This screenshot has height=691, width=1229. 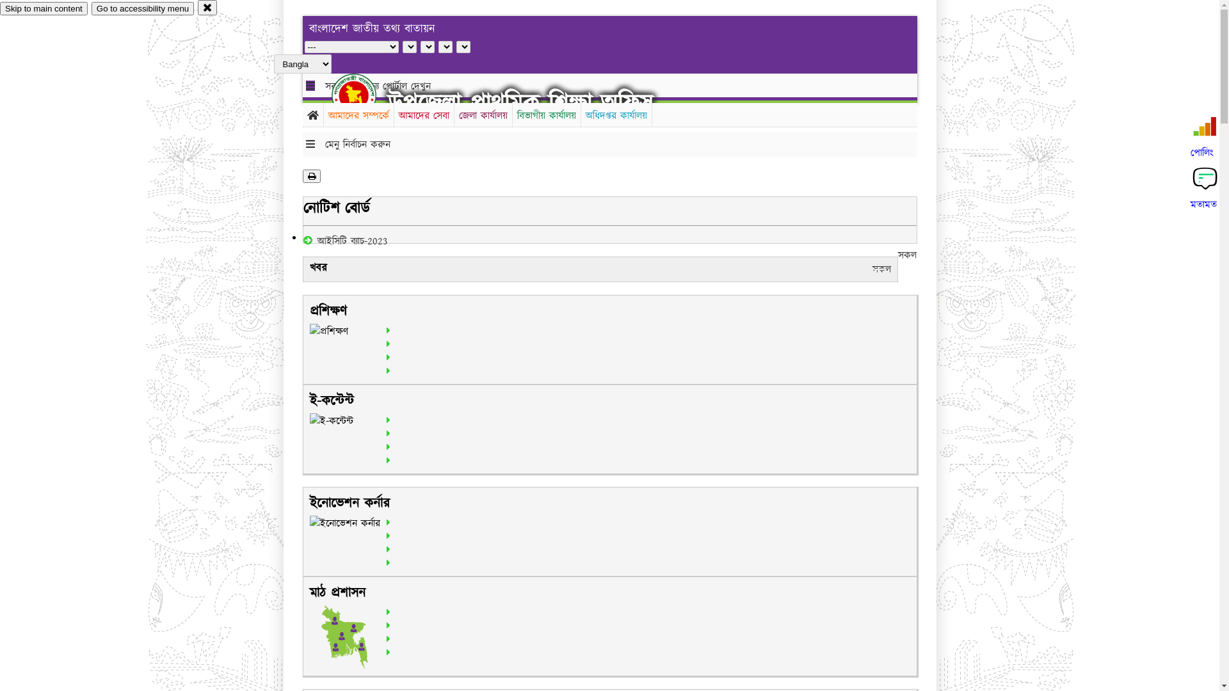 I want to click on close, so click(x=207, y=8).